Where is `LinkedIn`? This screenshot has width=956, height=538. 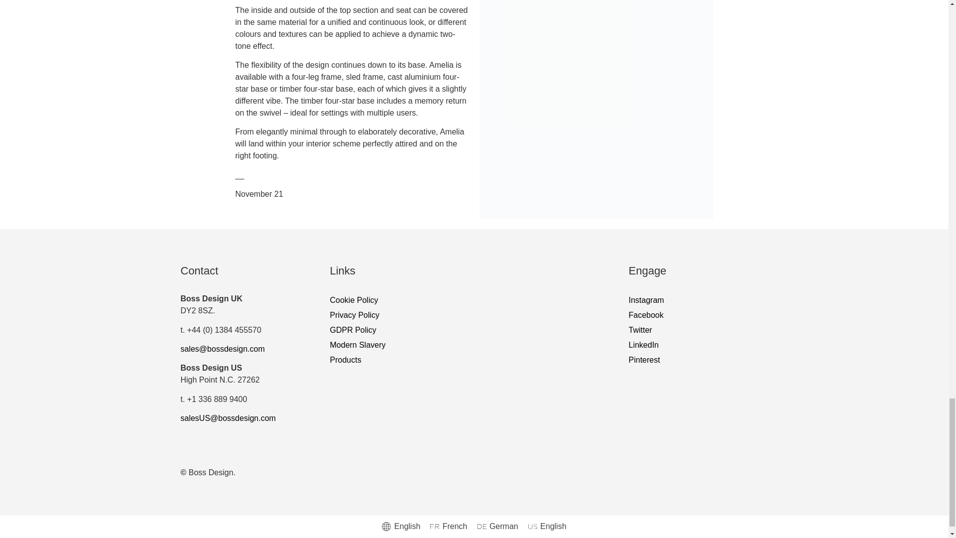
LinkedIn is located at coordinates (697, 345).